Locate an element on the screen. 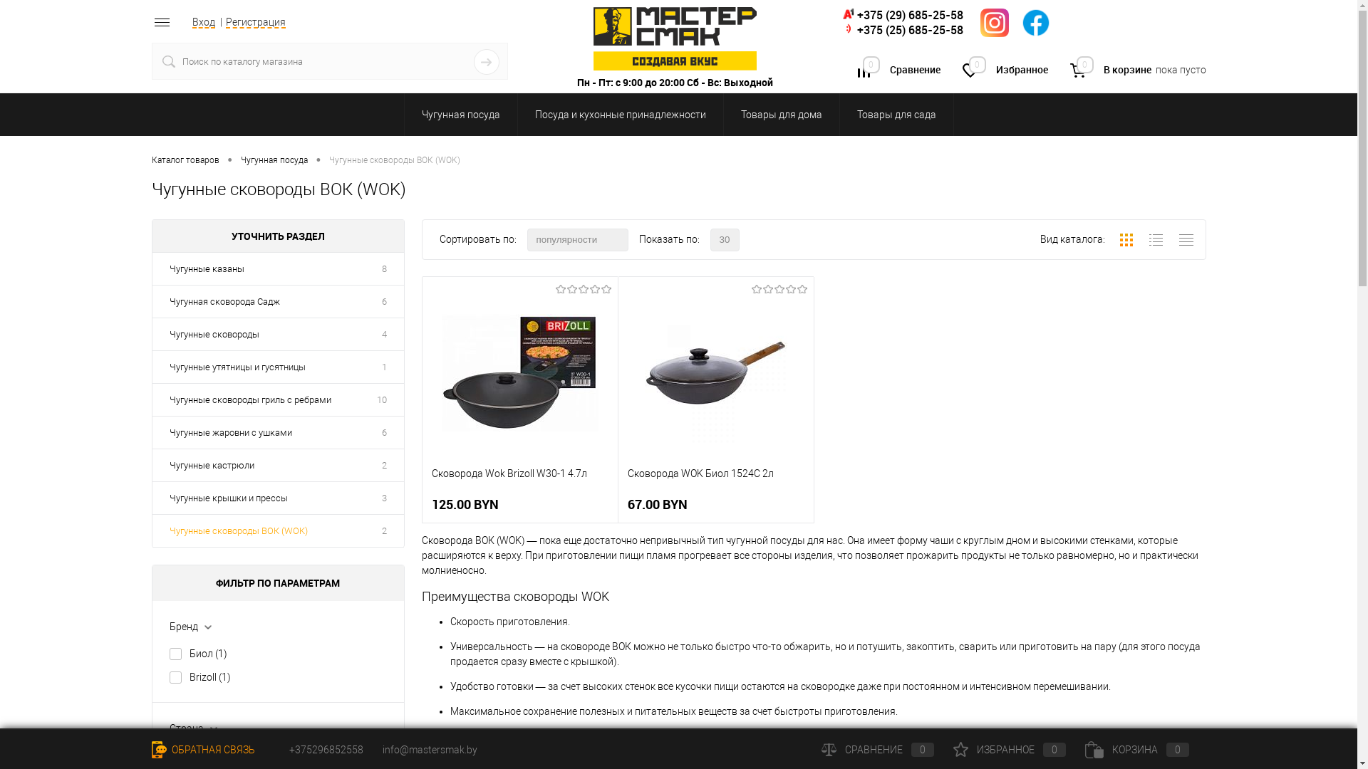  2 is located at coordinates (385, 531).